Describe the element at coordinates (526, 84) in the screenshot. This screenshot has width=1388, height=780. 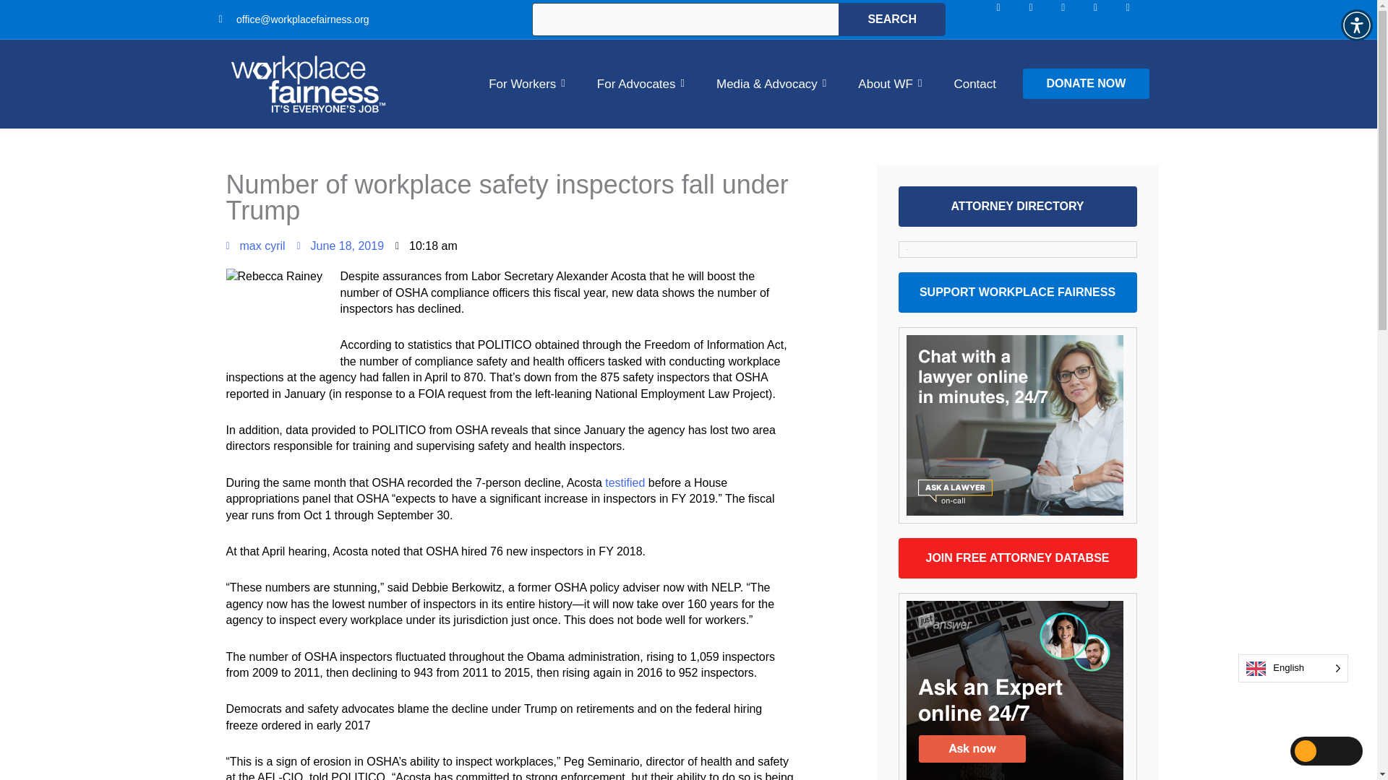
I see `For Workers` at that location.